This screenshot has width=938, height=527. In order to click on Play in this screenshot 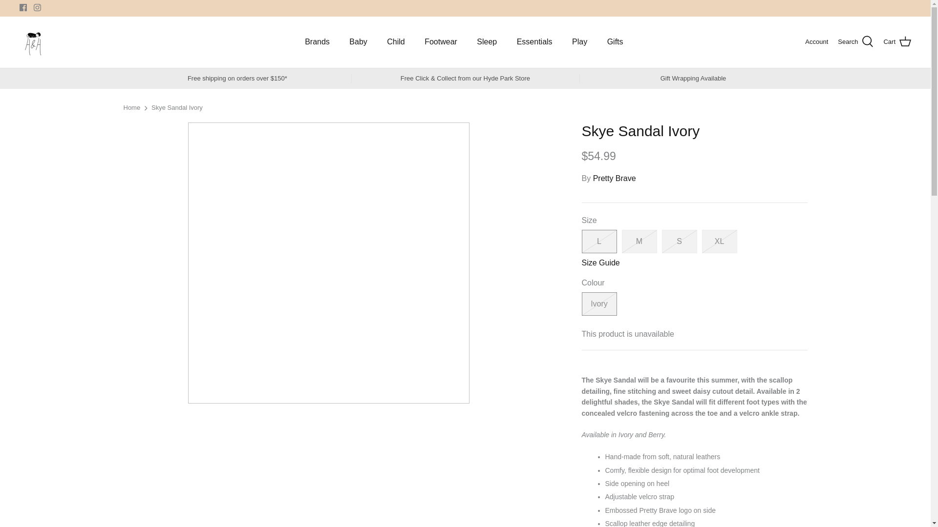, I will do `click(579, 41)`.